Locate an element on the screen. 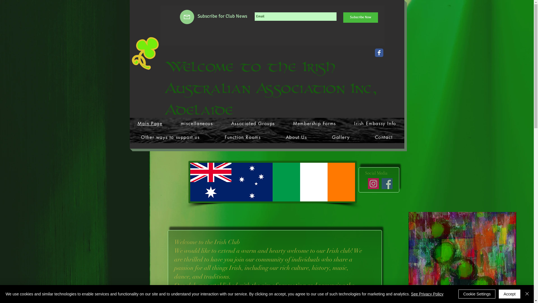 The image size is (538, 303). Cookie Settings is located at coordinates (477, 294).